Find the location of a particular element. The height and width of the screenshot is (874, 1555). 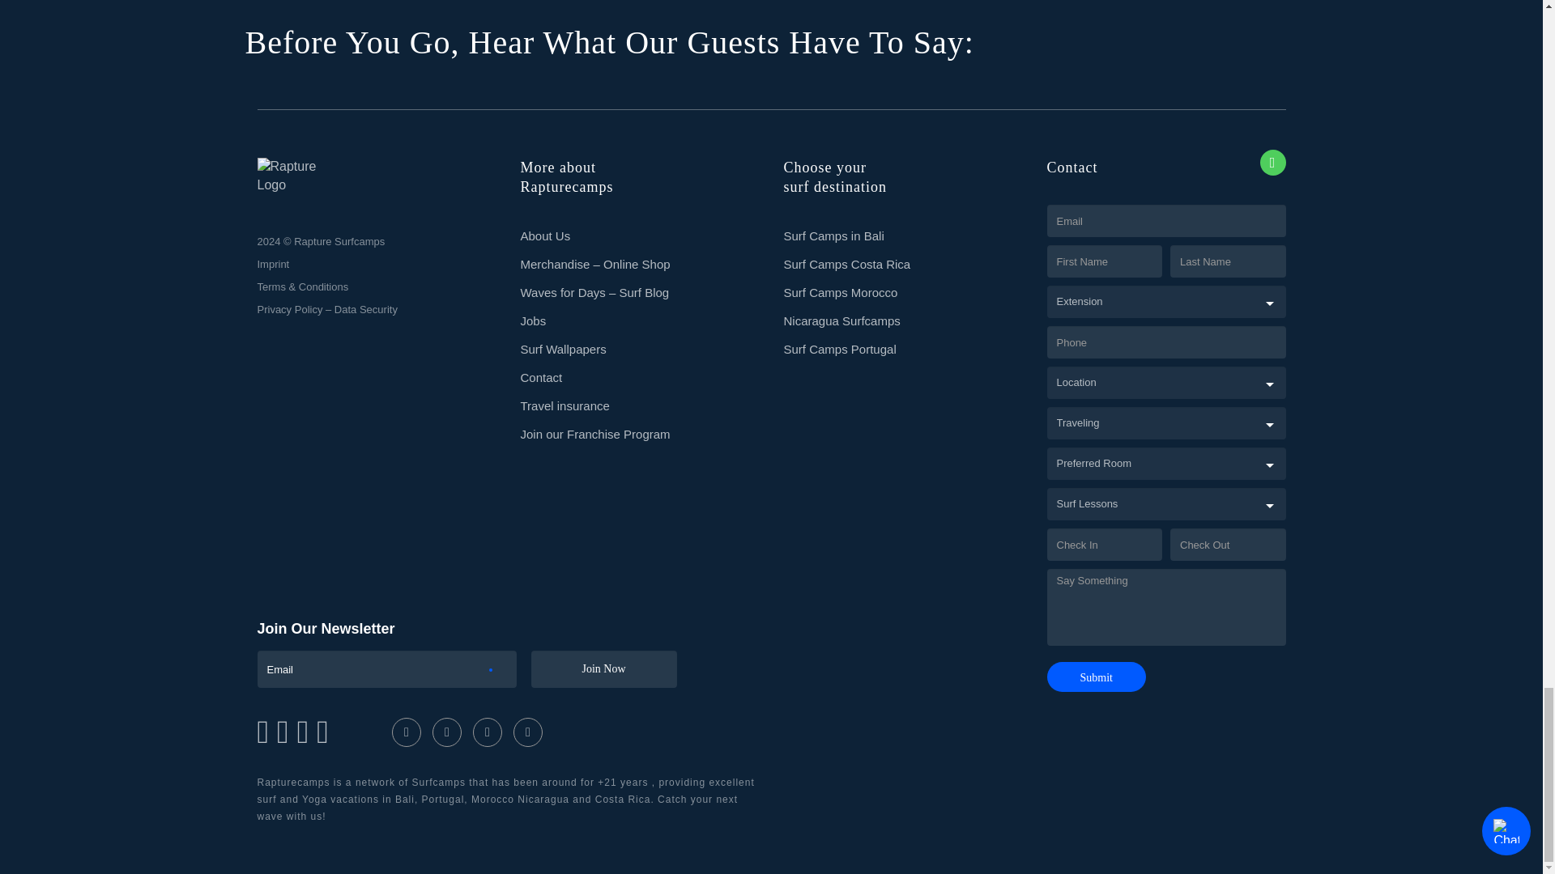

About Us is located at coordinates (544, 235).